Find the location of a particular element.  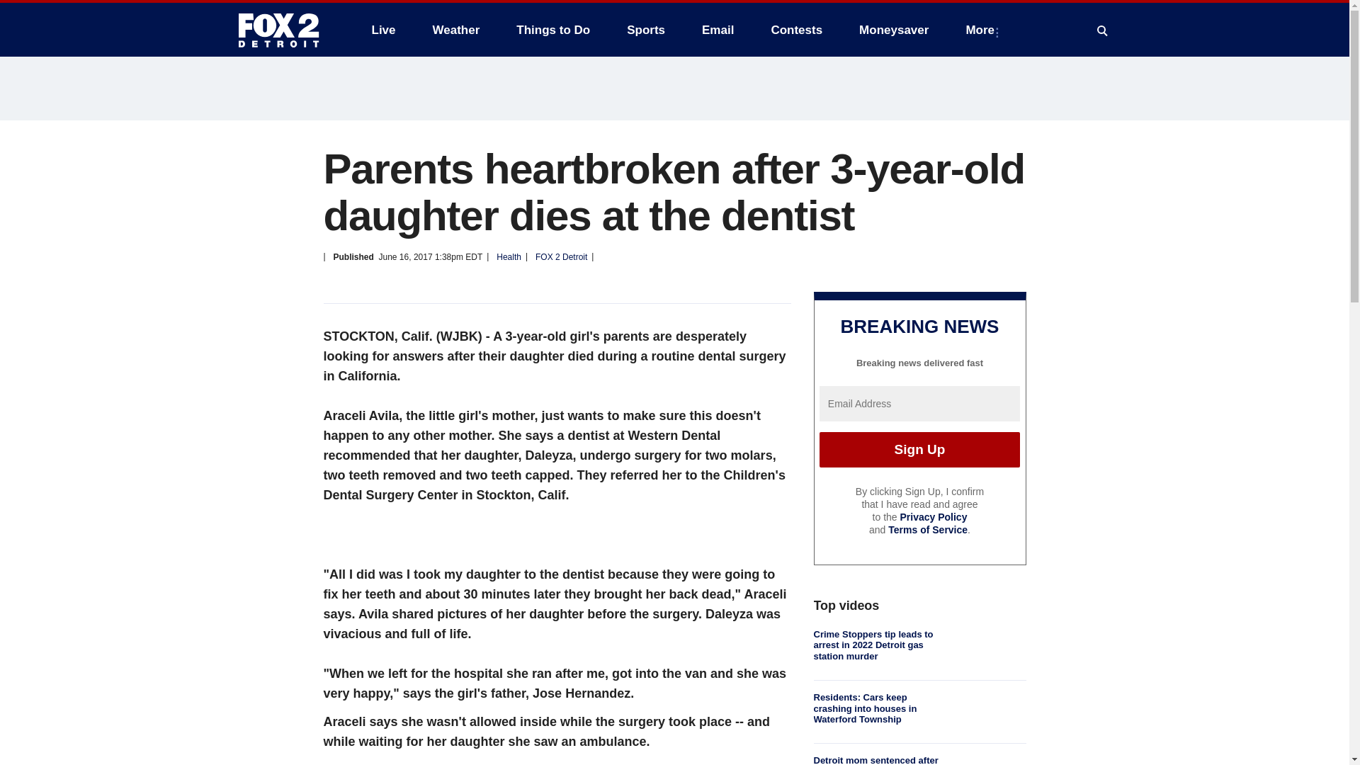

Sports is located at coordinates (646, 30).